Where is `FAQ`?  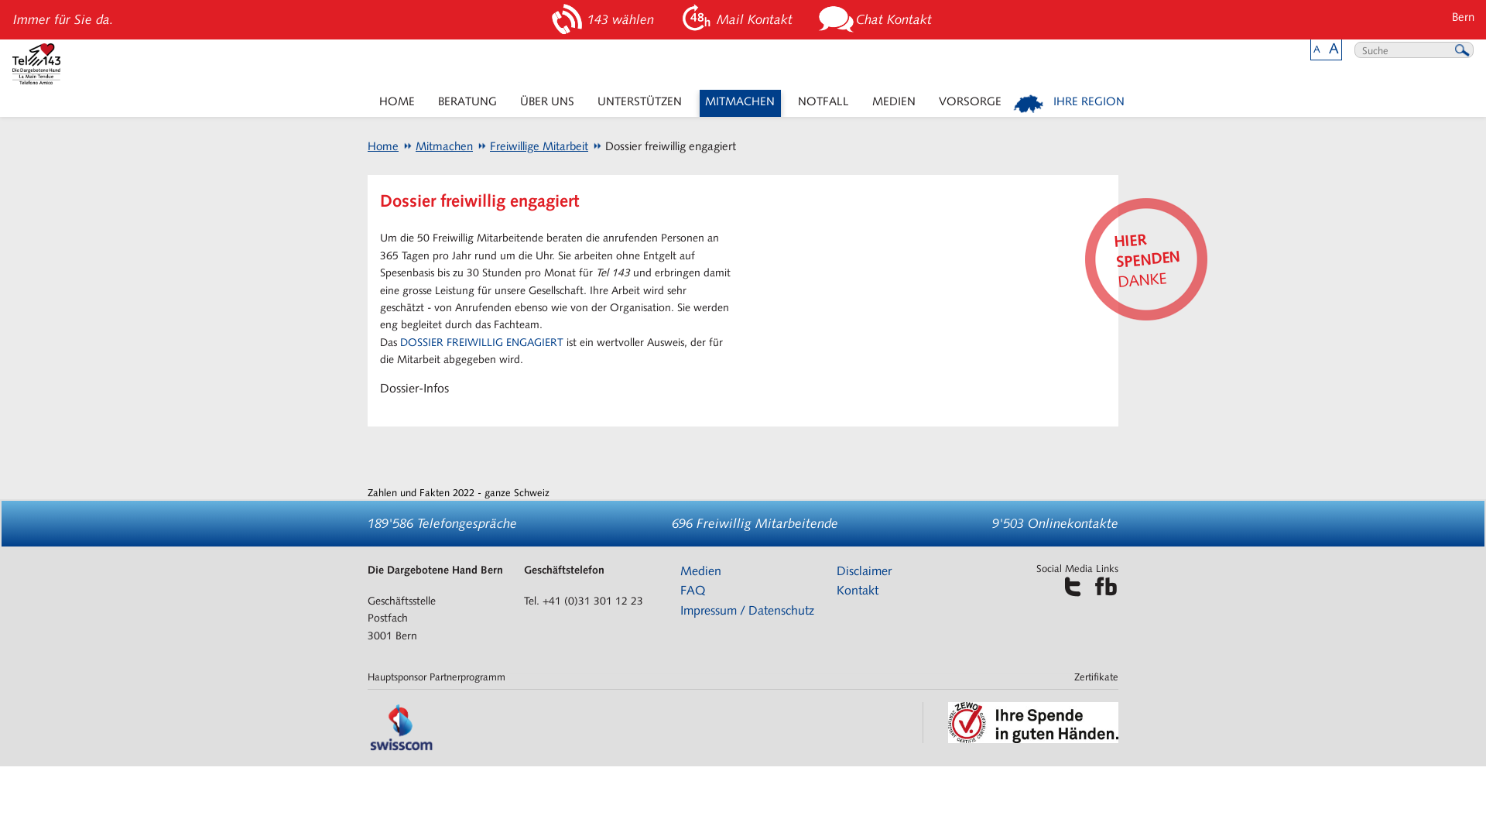 FAQ is located at coordinates (693, 590).